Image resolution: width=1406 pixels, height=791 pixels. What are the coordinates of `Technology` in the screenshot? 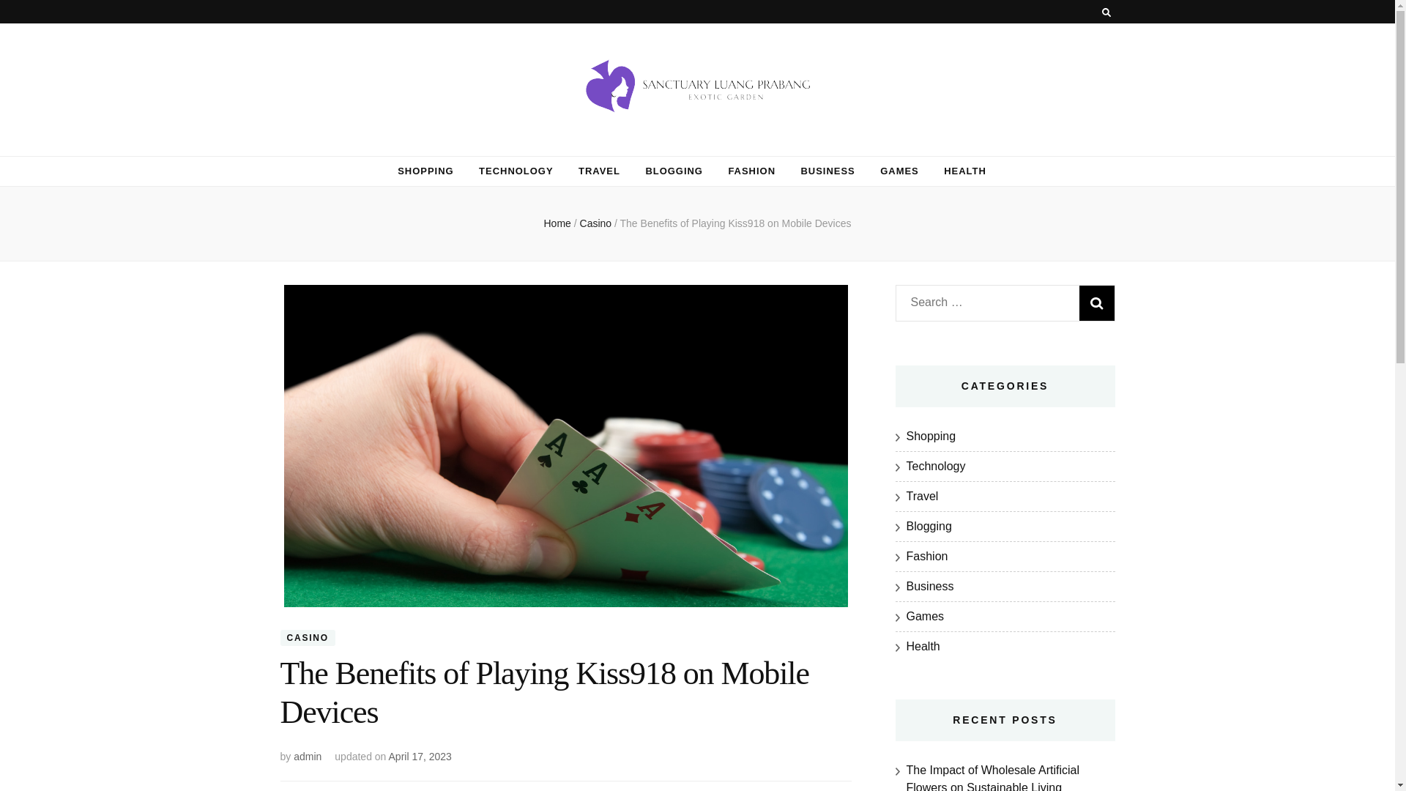 It's located at (936, 466).